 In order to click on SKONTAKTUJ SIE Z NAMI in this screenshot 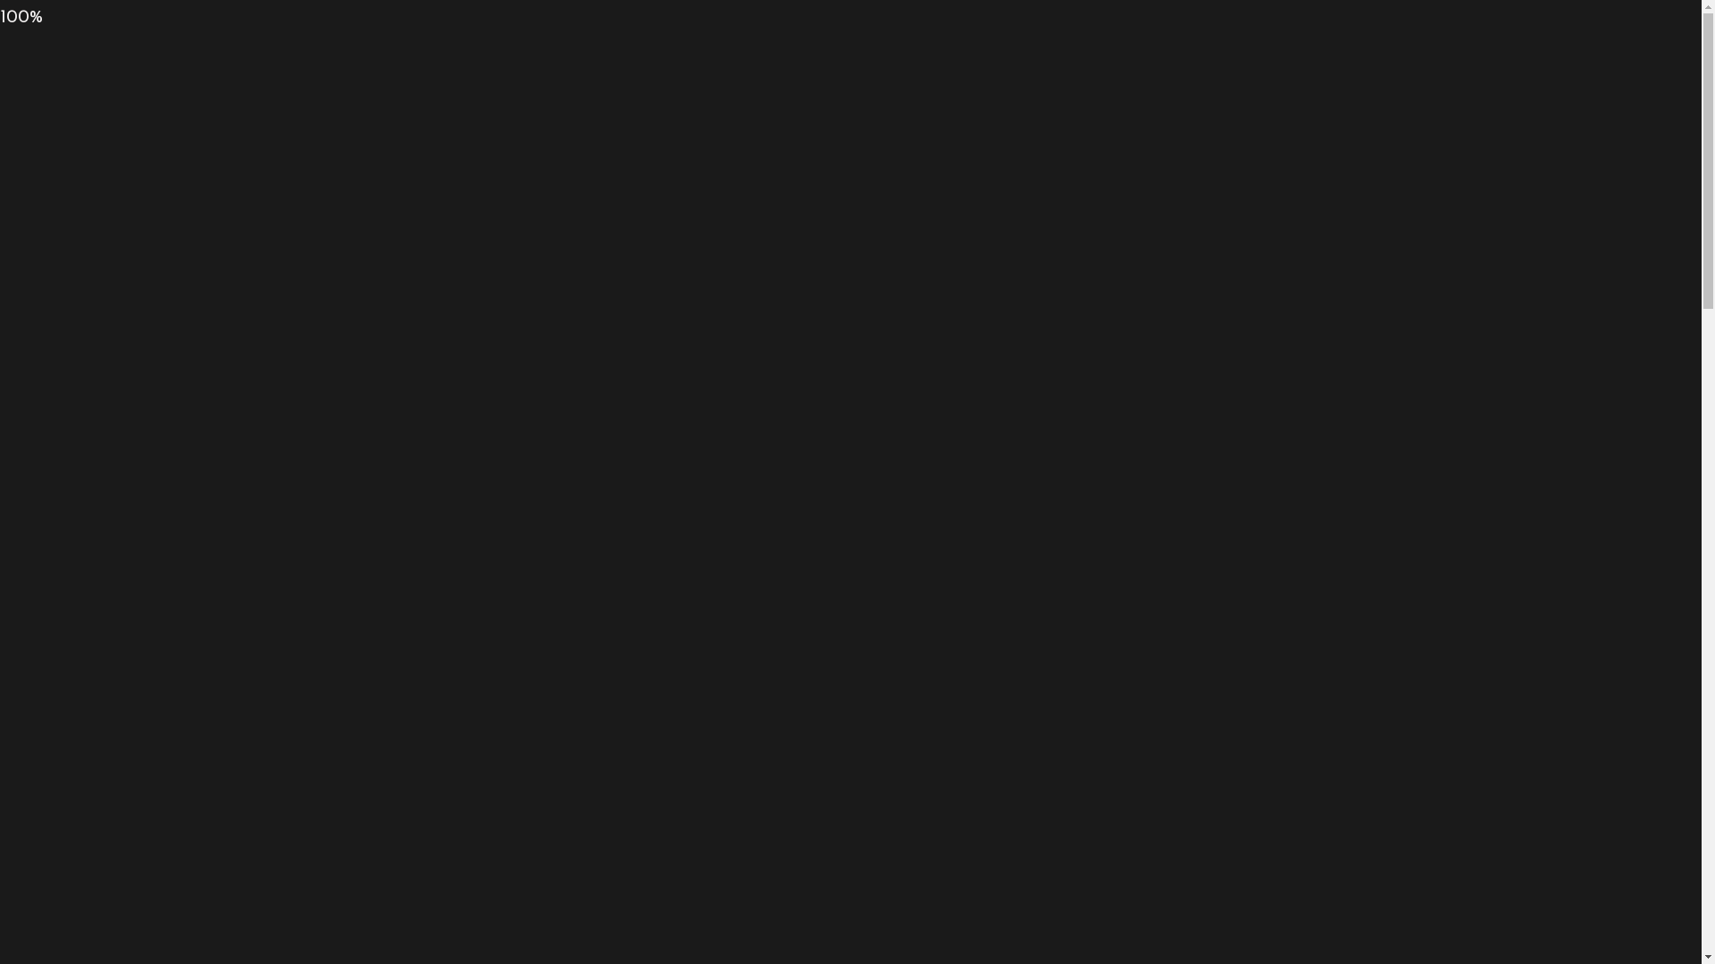, I will do `click(850, 912)`.